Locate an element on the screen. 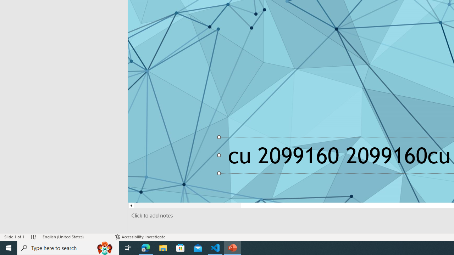  Page up is located at coordinates (184, 205).